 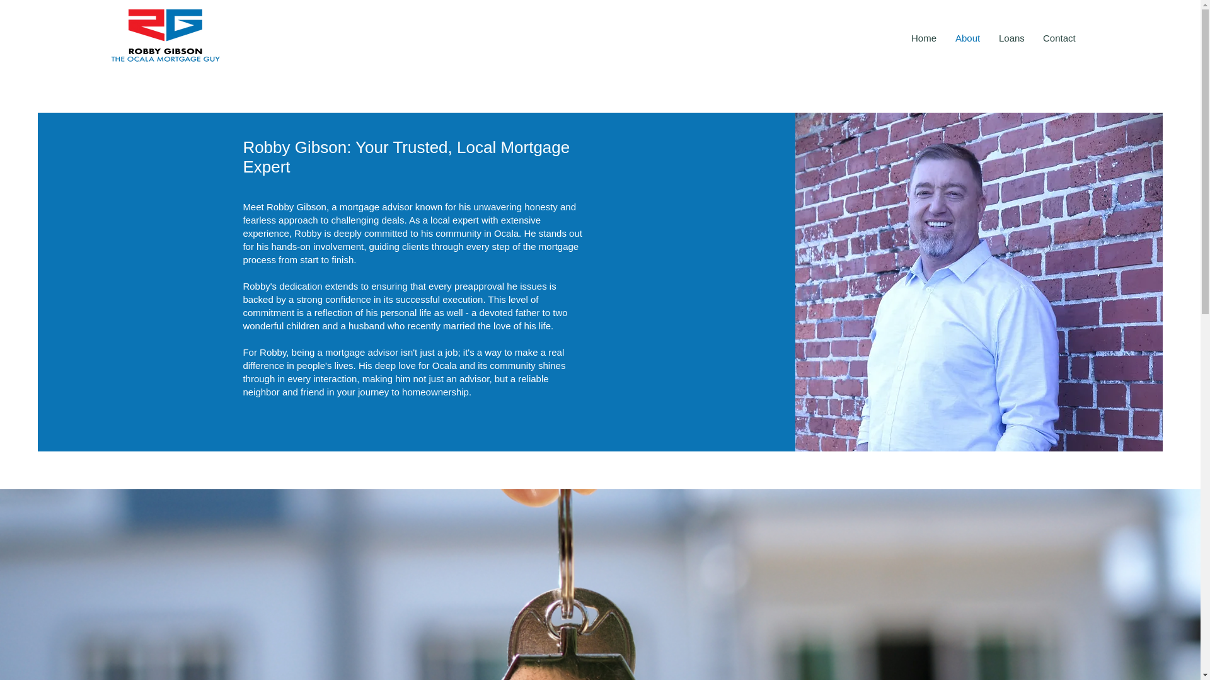 What do you see at coordinates (1059, 38) in the screenshot?
I see `Contact` at bounding box center [1059, 38].